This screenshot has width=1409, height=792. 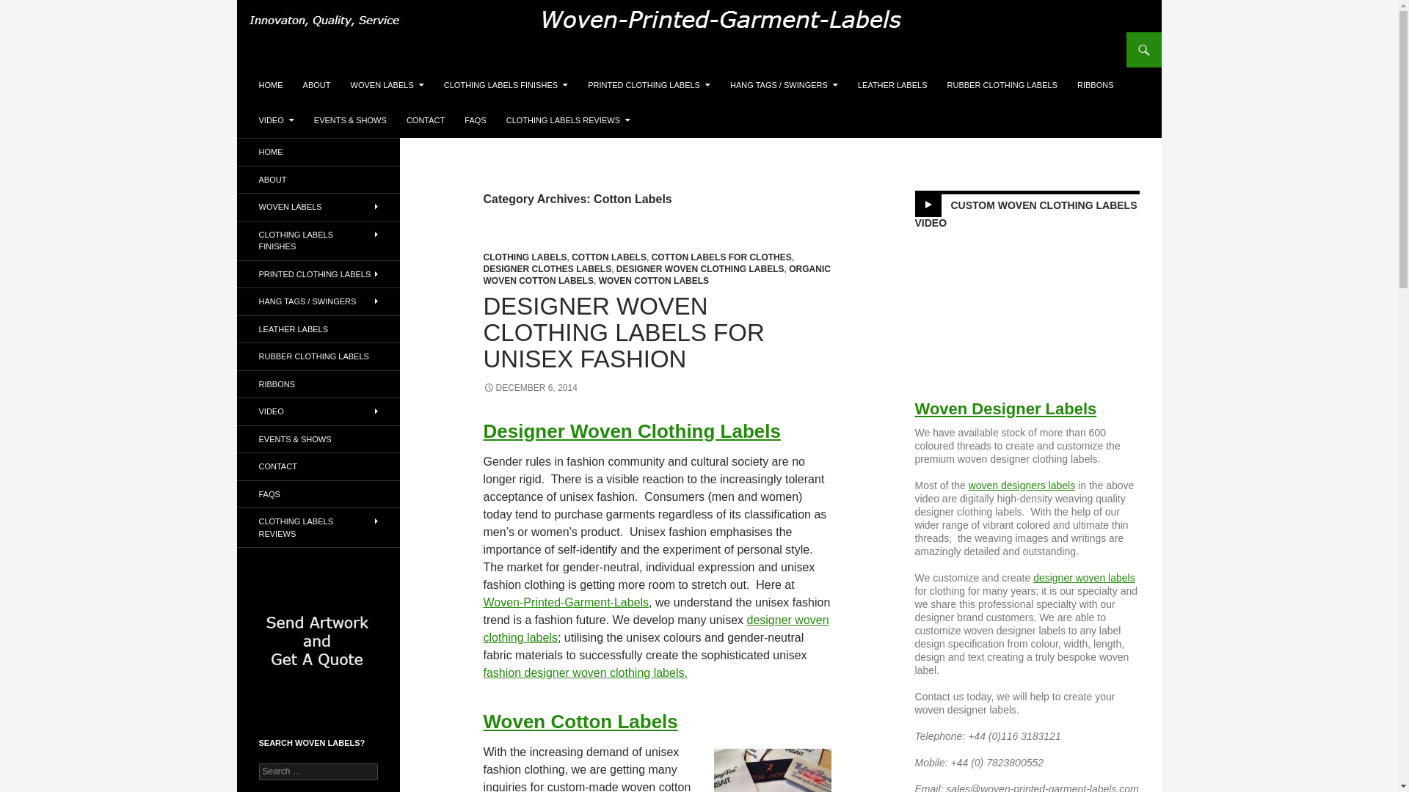 I want to click on Custom Clothing Labels, so click(x=1084, y=577).